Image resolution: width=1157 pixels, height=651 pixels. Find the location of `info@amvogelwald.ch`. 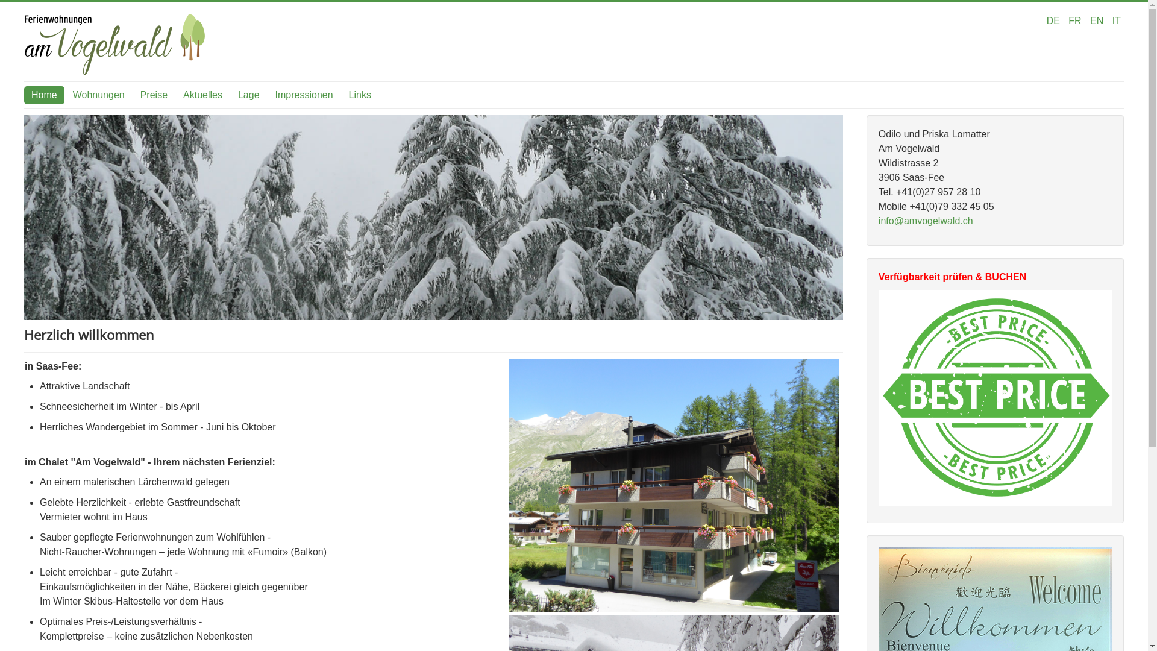

info@amvogelwald.ch is located at coordinates (926, 221).